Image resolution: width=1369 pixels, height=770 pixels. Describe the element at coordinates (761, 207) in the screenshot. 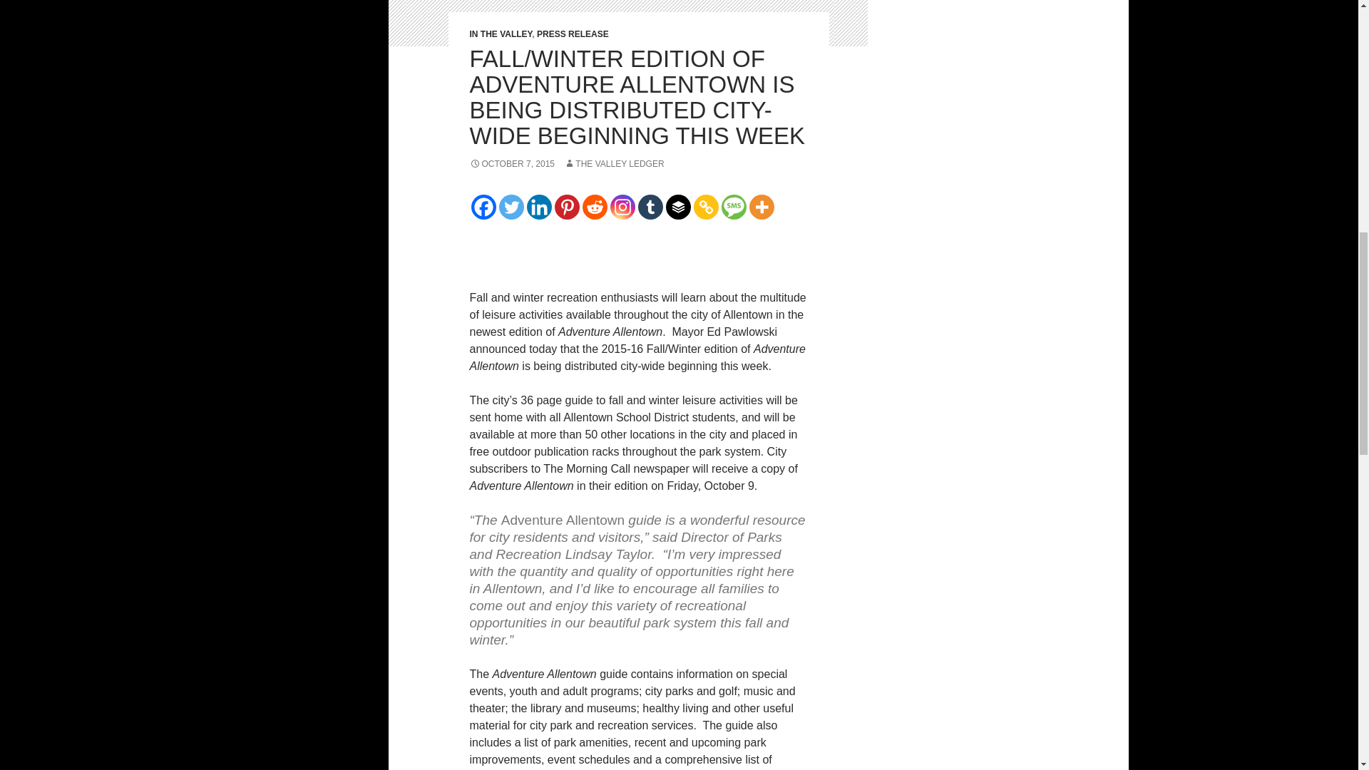

I see `More` at that location.